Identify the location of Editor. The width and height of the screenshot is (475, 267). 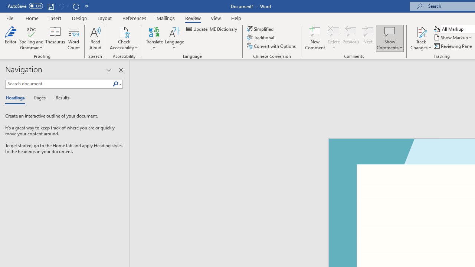
(10, 38).